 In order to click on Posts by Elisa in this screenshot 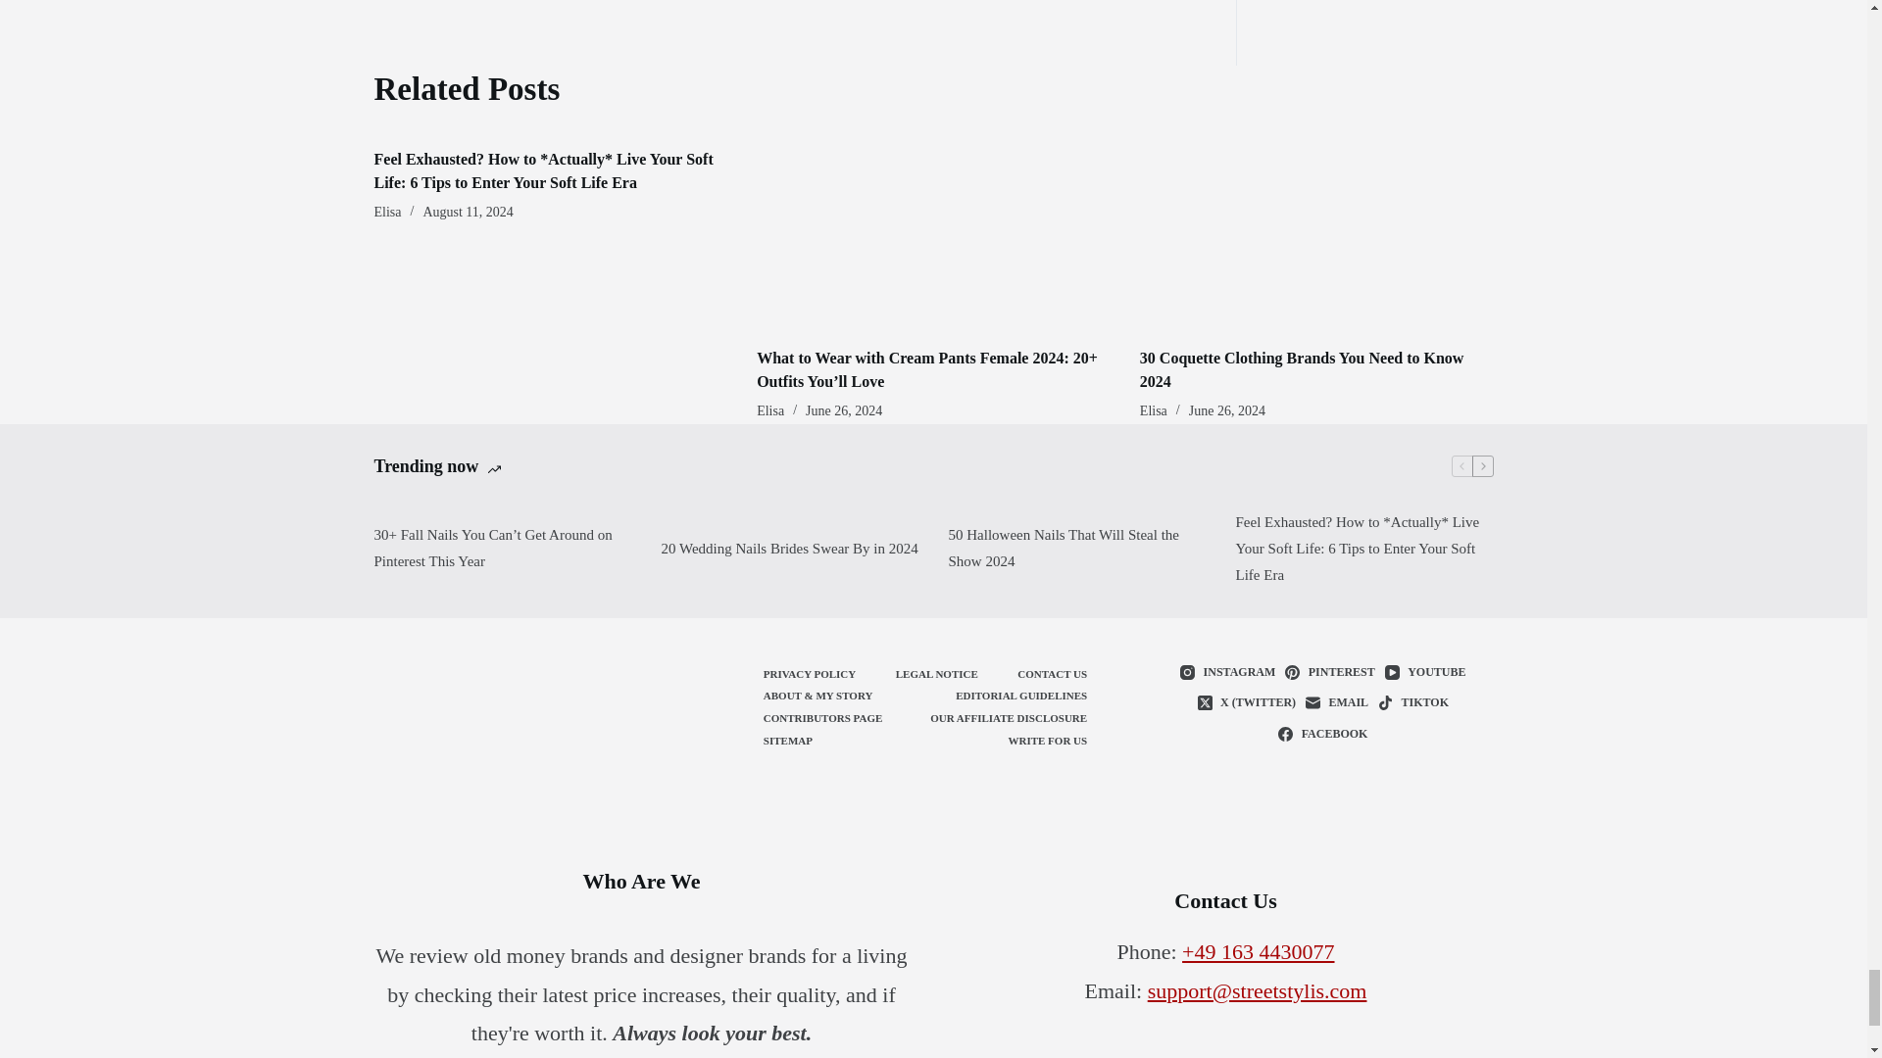, I will do `click(770, 409)`.